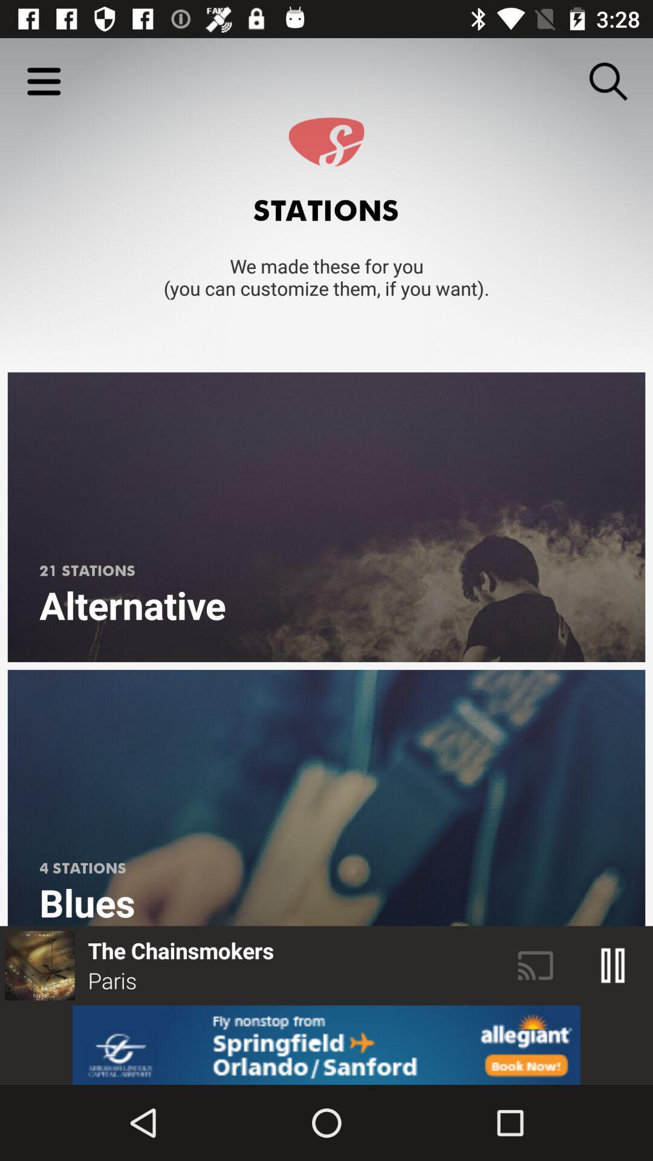  What do you see at coordinates (613, 966) in the screenshot?
I see `the play button shown on the bottom right corner of the page` at bounding box center [613, 966].